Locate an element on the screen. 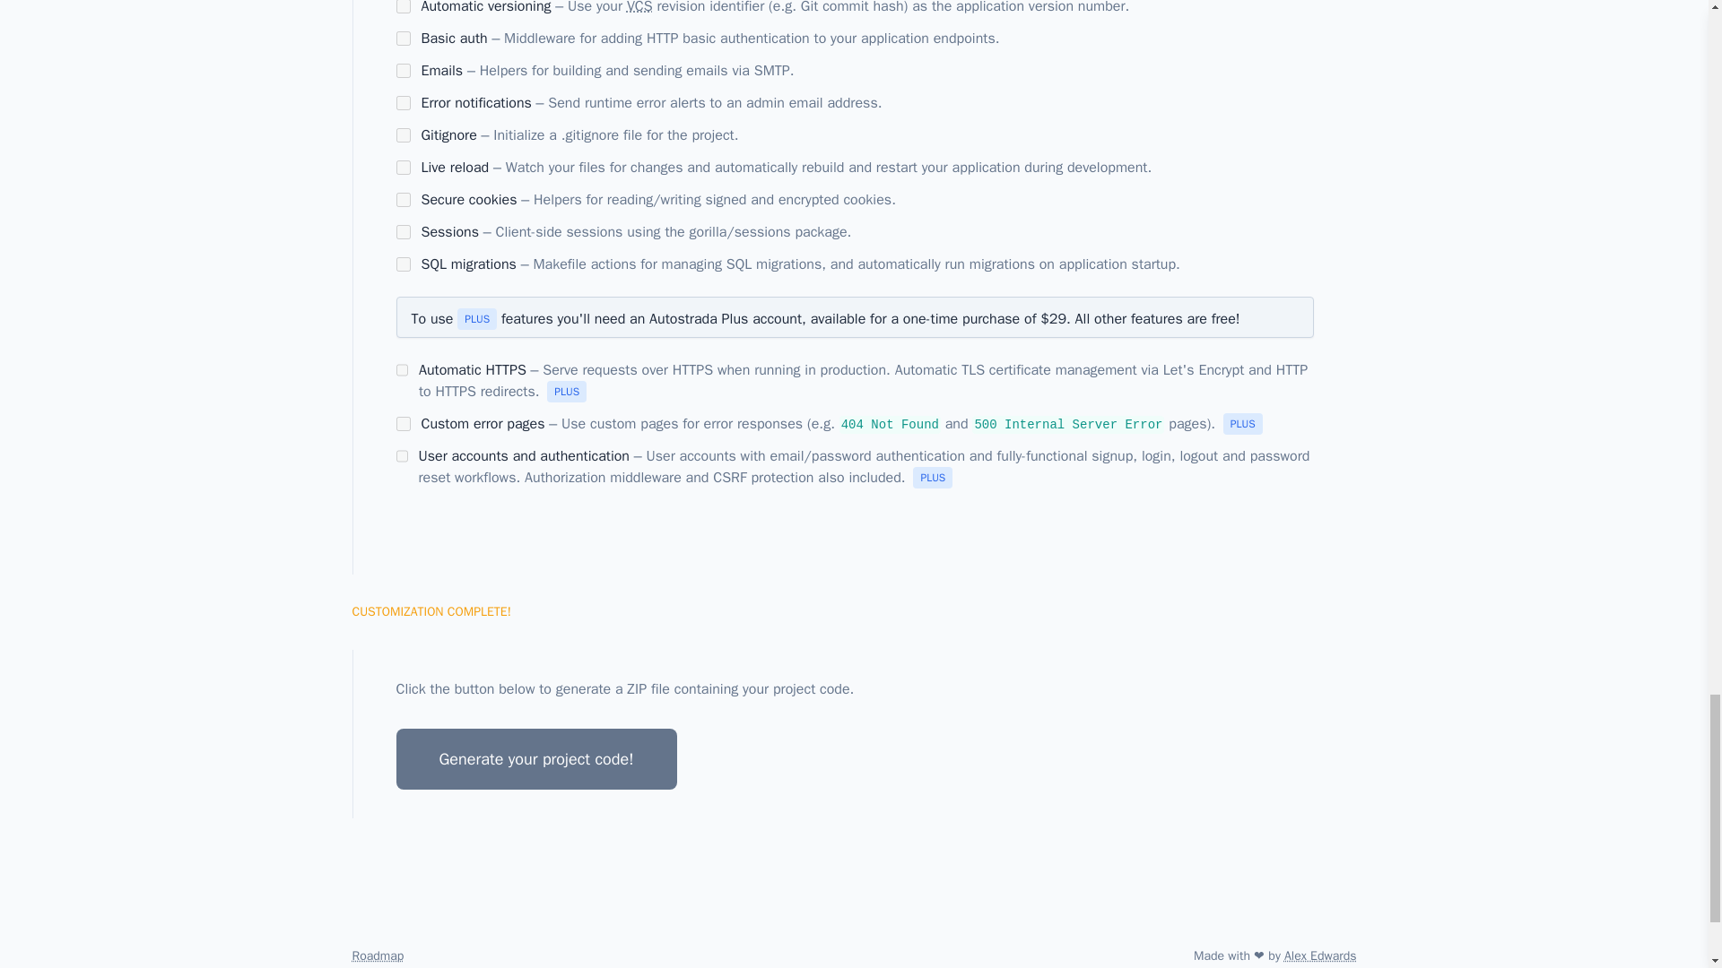  livereload is located at coordinates (404, 168).